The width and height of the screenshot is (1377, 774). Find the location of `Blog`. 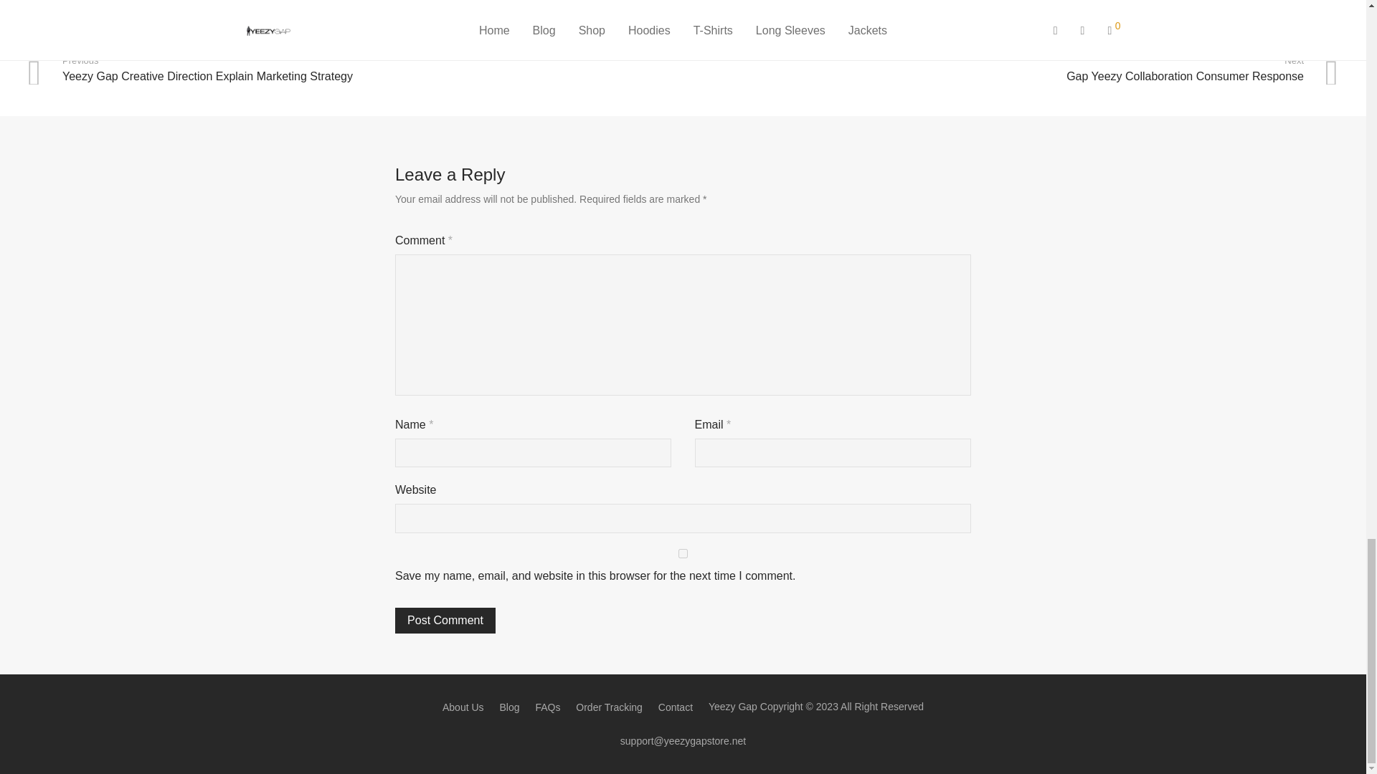

Blog is located at coordinates (609, 707).